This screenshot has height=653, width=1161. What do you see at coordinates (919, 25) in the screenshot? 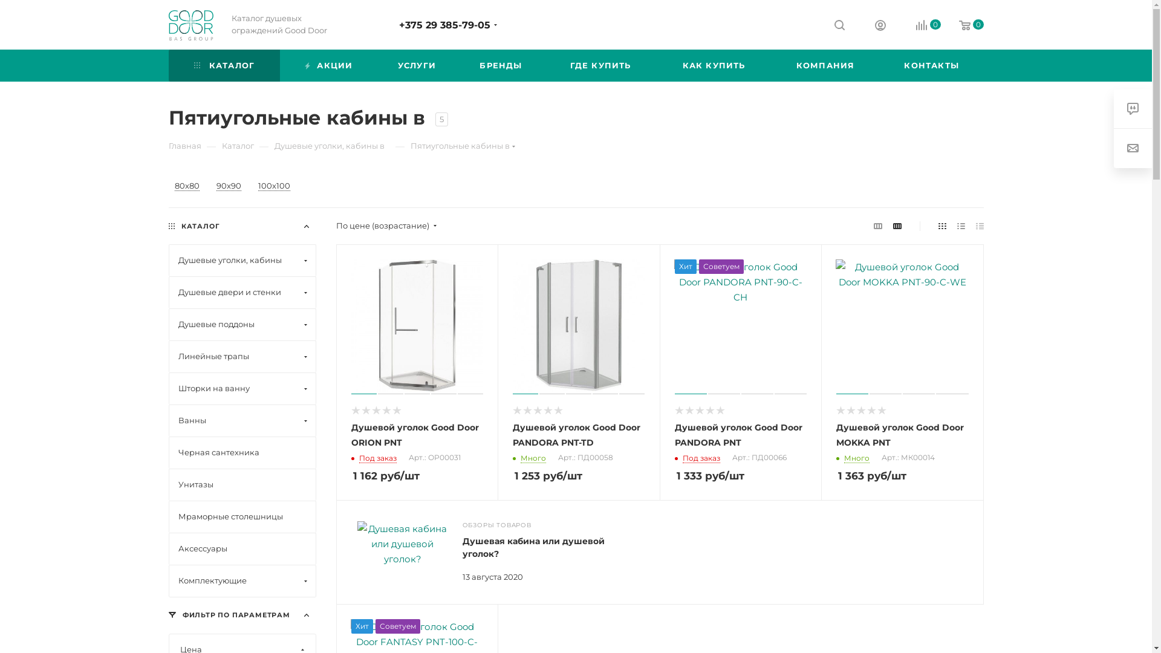
I see `0` at bounding box center [919, 25].